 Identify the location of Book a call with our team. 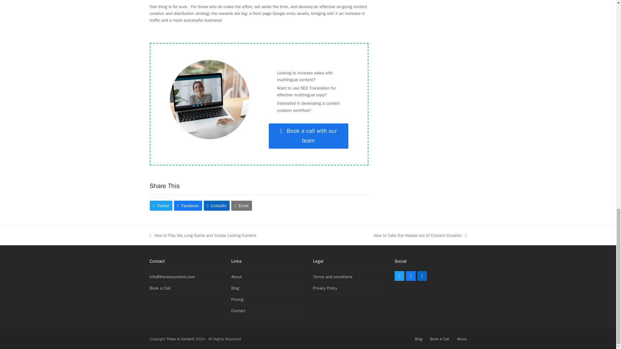
(309, 136).